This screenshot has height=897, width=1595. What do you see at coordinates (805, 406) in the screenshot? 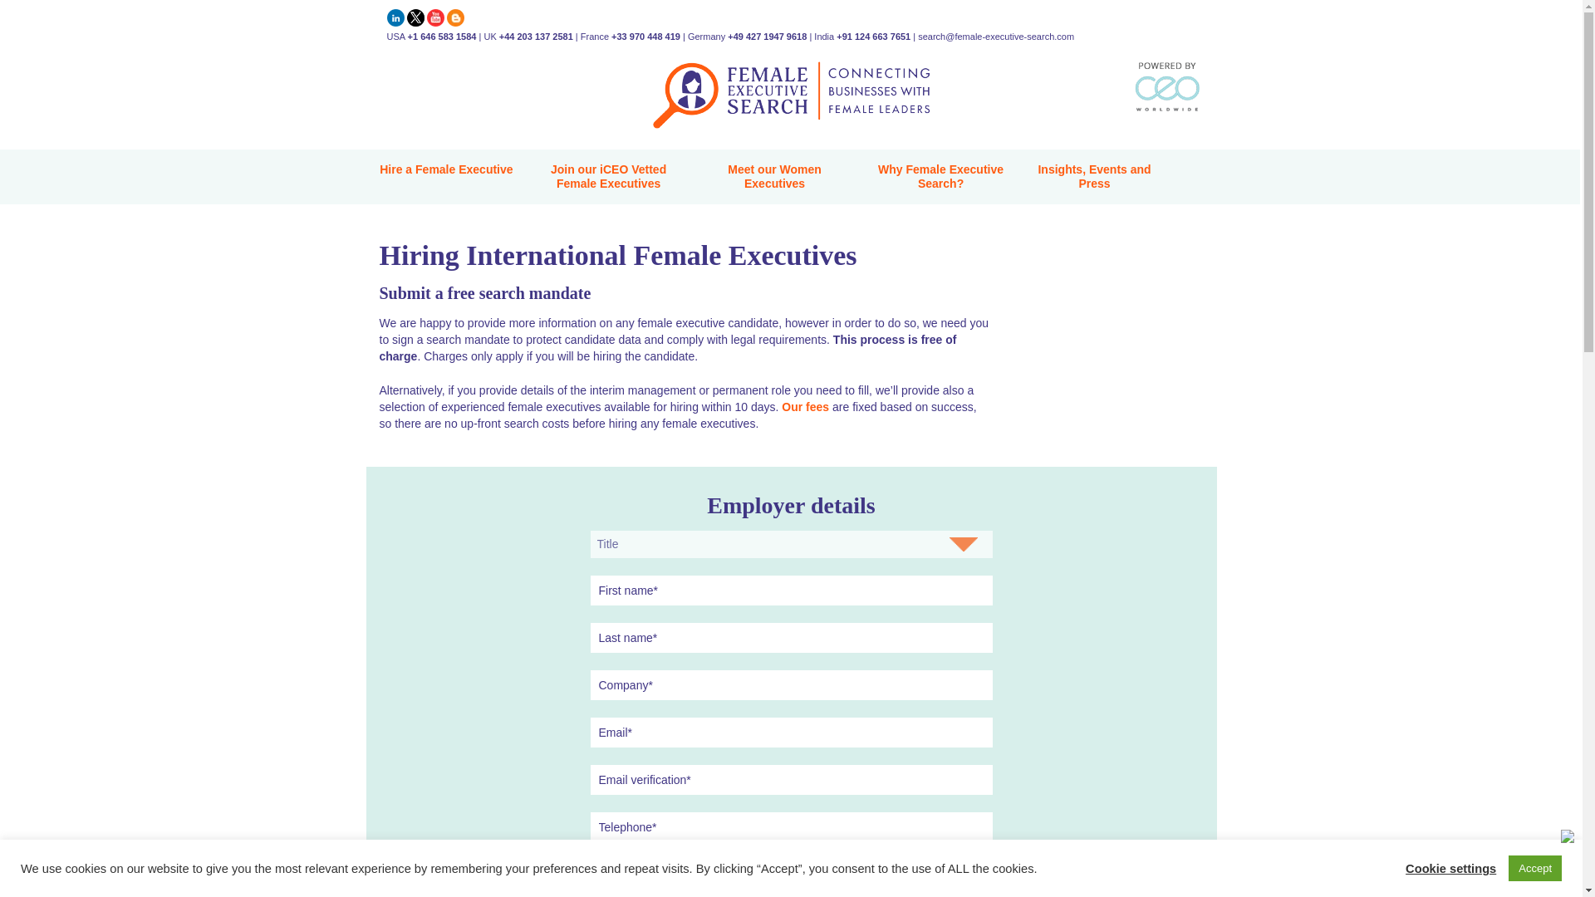
I see `Our fees` at bounding box center [805, 406].